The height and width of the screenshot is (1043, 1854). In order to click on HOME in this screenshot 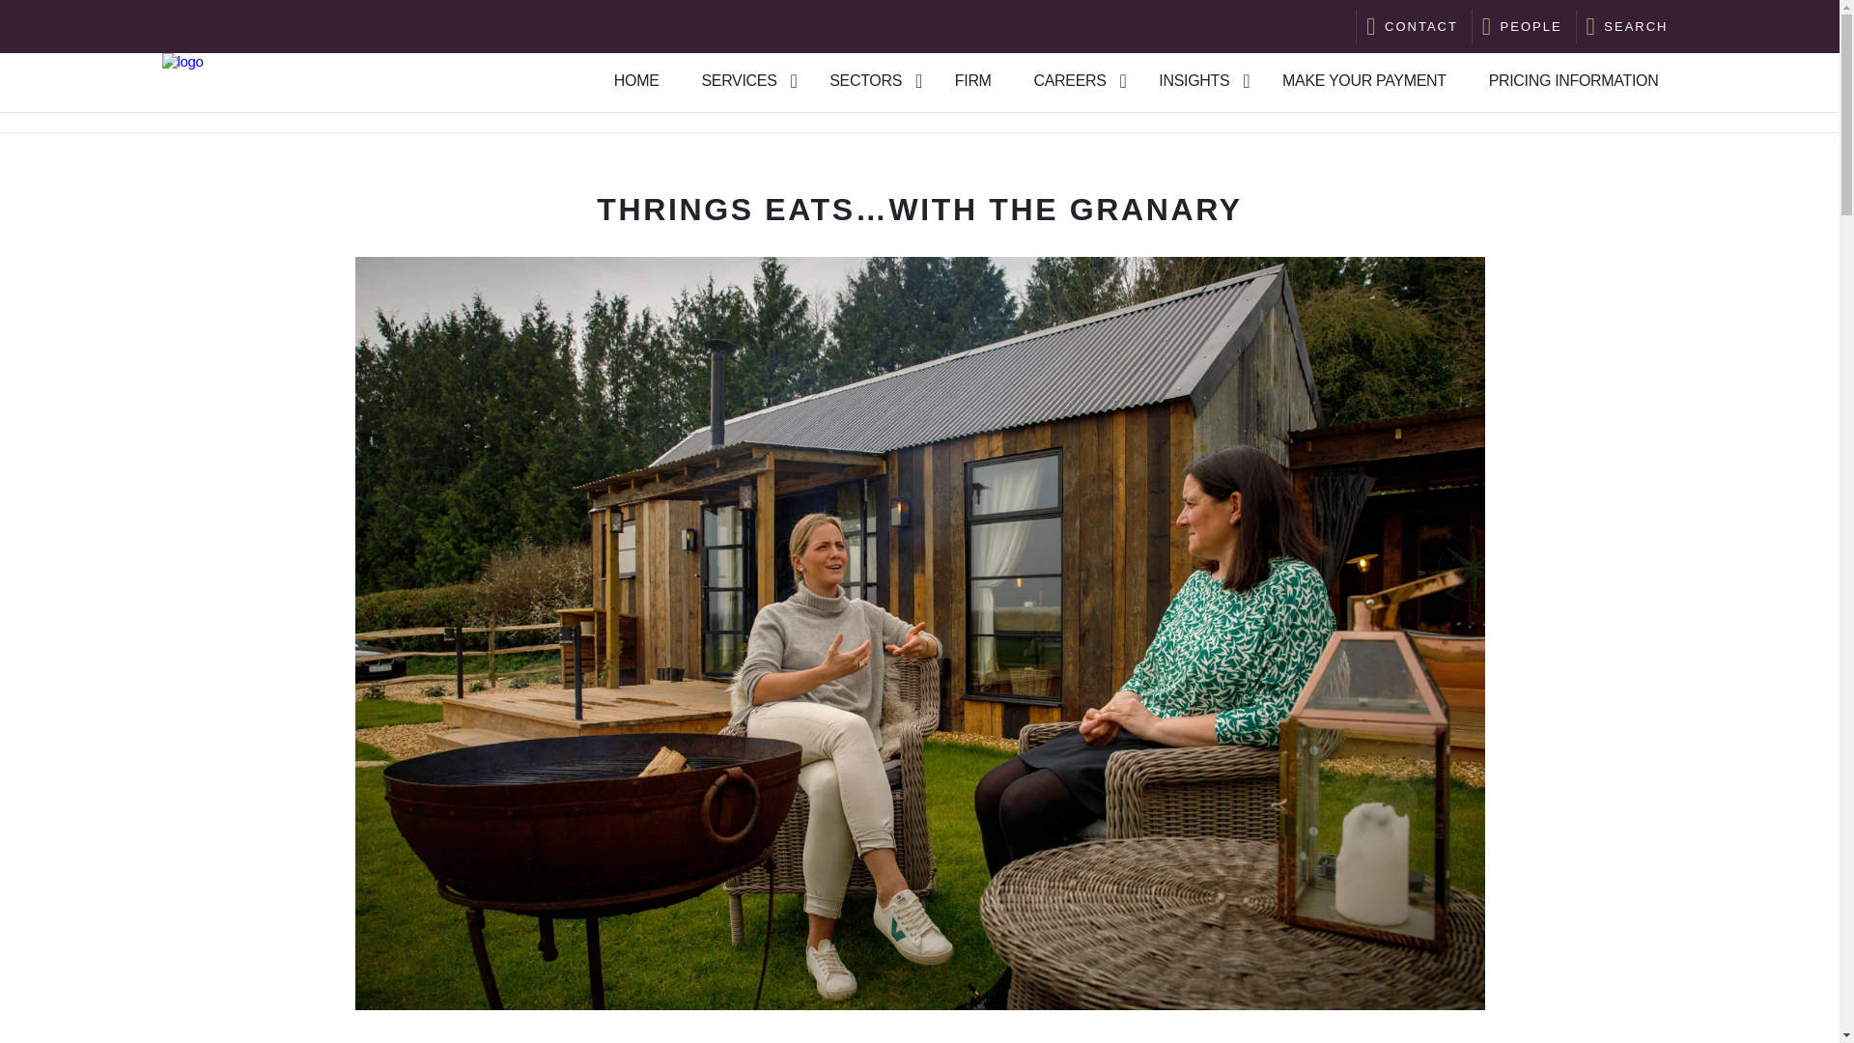, I will do `click(636, 82)`.